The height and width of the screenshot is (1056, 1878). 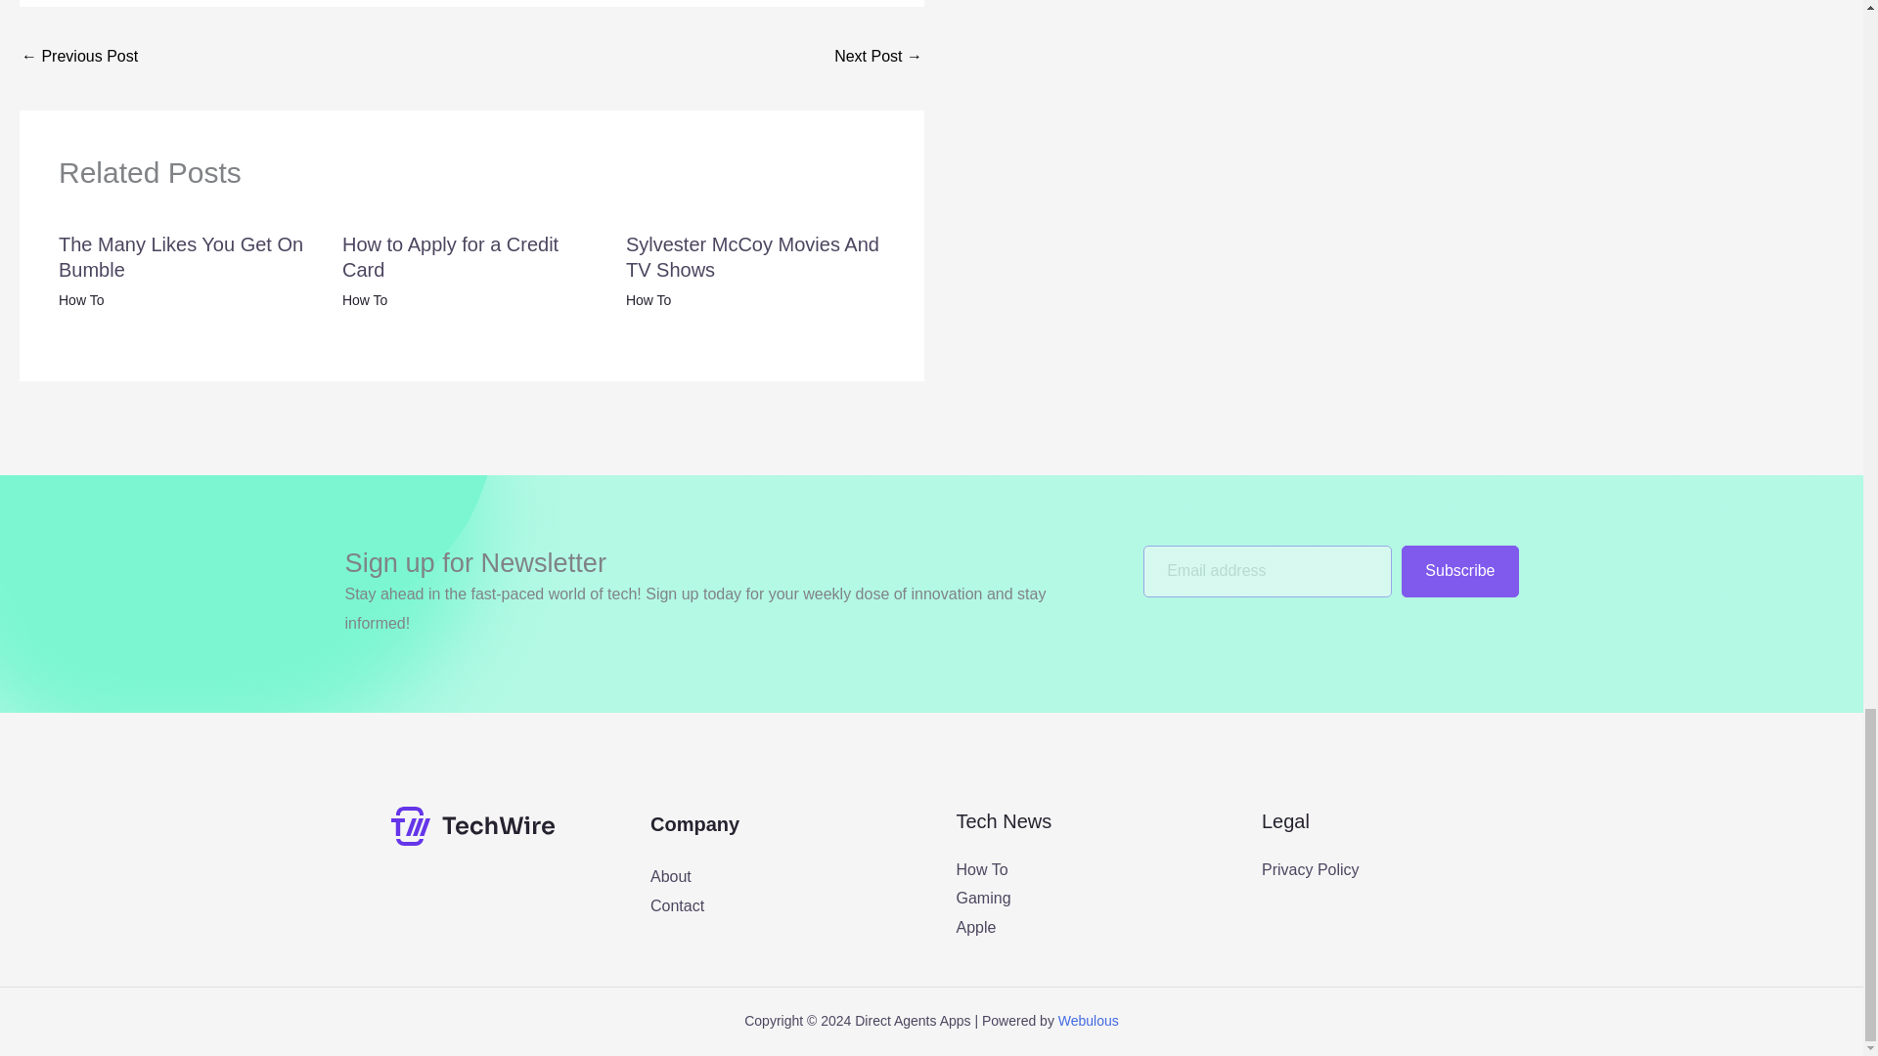 What do you see at coordinates (80, 300) in the screenshot?
I see `How To` at bounding box center [80, 300].